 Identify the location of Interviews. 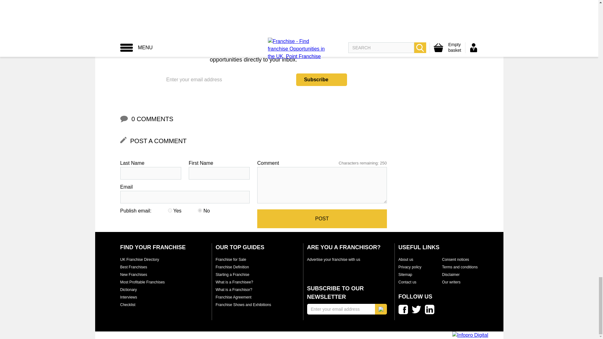
(128, 297).